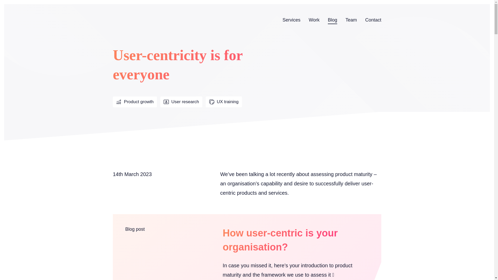 The image size is (498, 280). I want to click on Team, so click(351, 20).